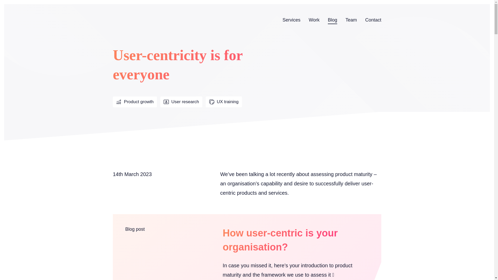 The image size is (498, 280). I want to click on Team, so click(351, 20).